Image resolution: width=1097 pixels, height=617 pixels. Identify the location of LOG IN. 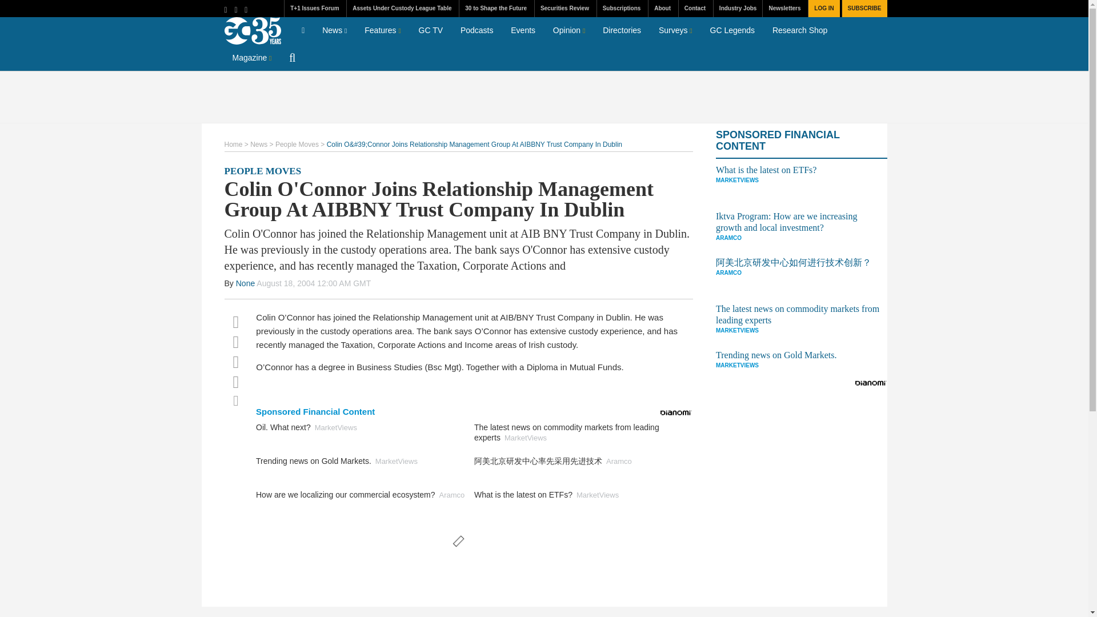
(823, 9).